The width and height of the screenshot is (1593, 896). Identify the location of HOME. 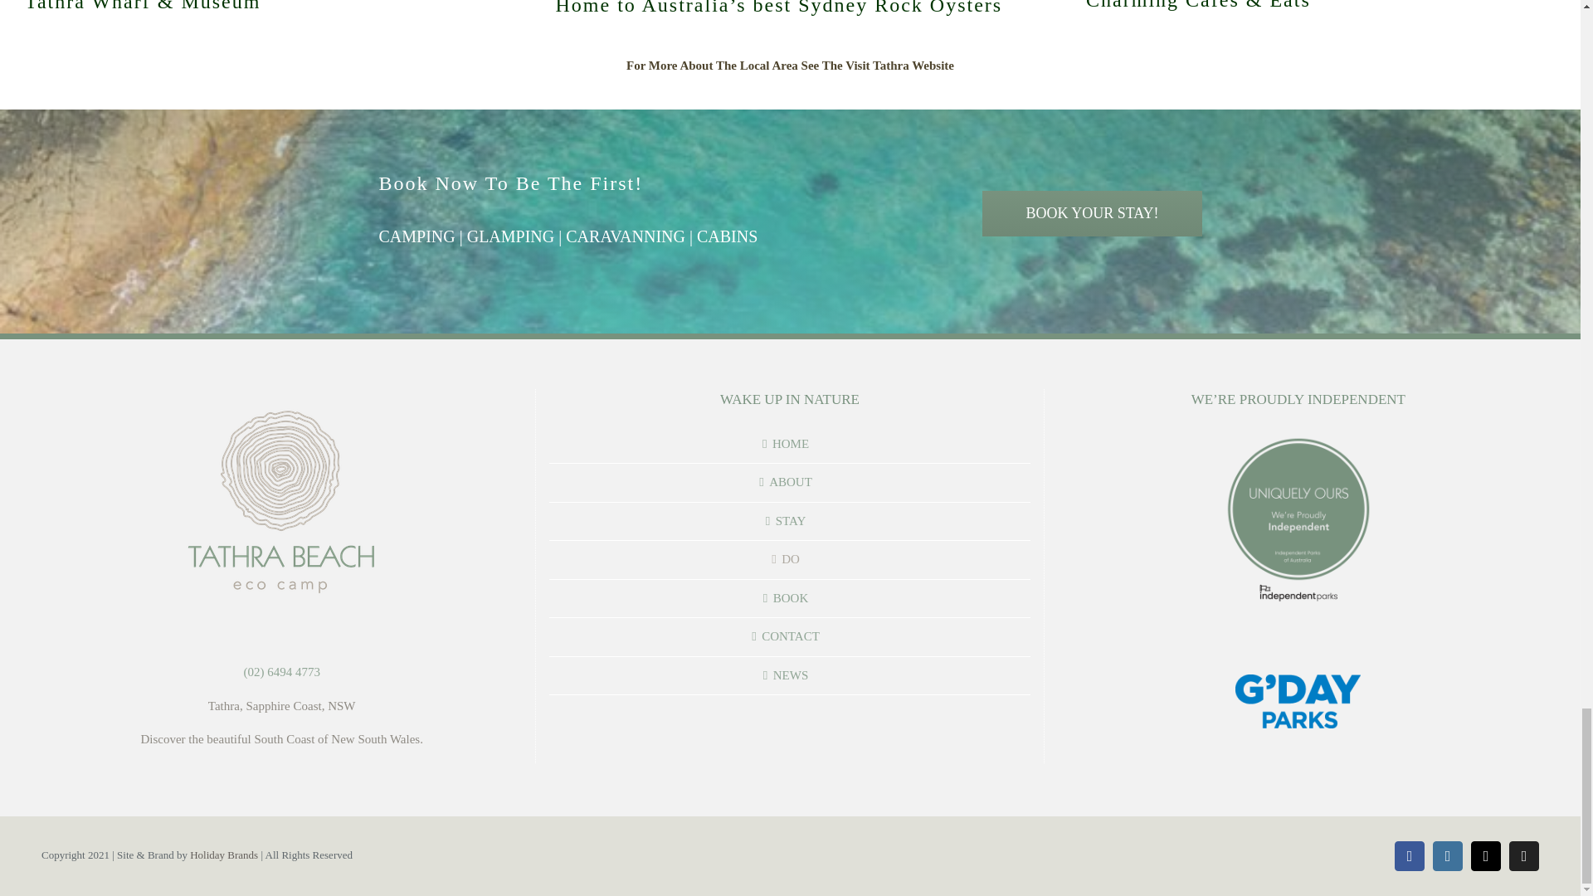
(790, 444).